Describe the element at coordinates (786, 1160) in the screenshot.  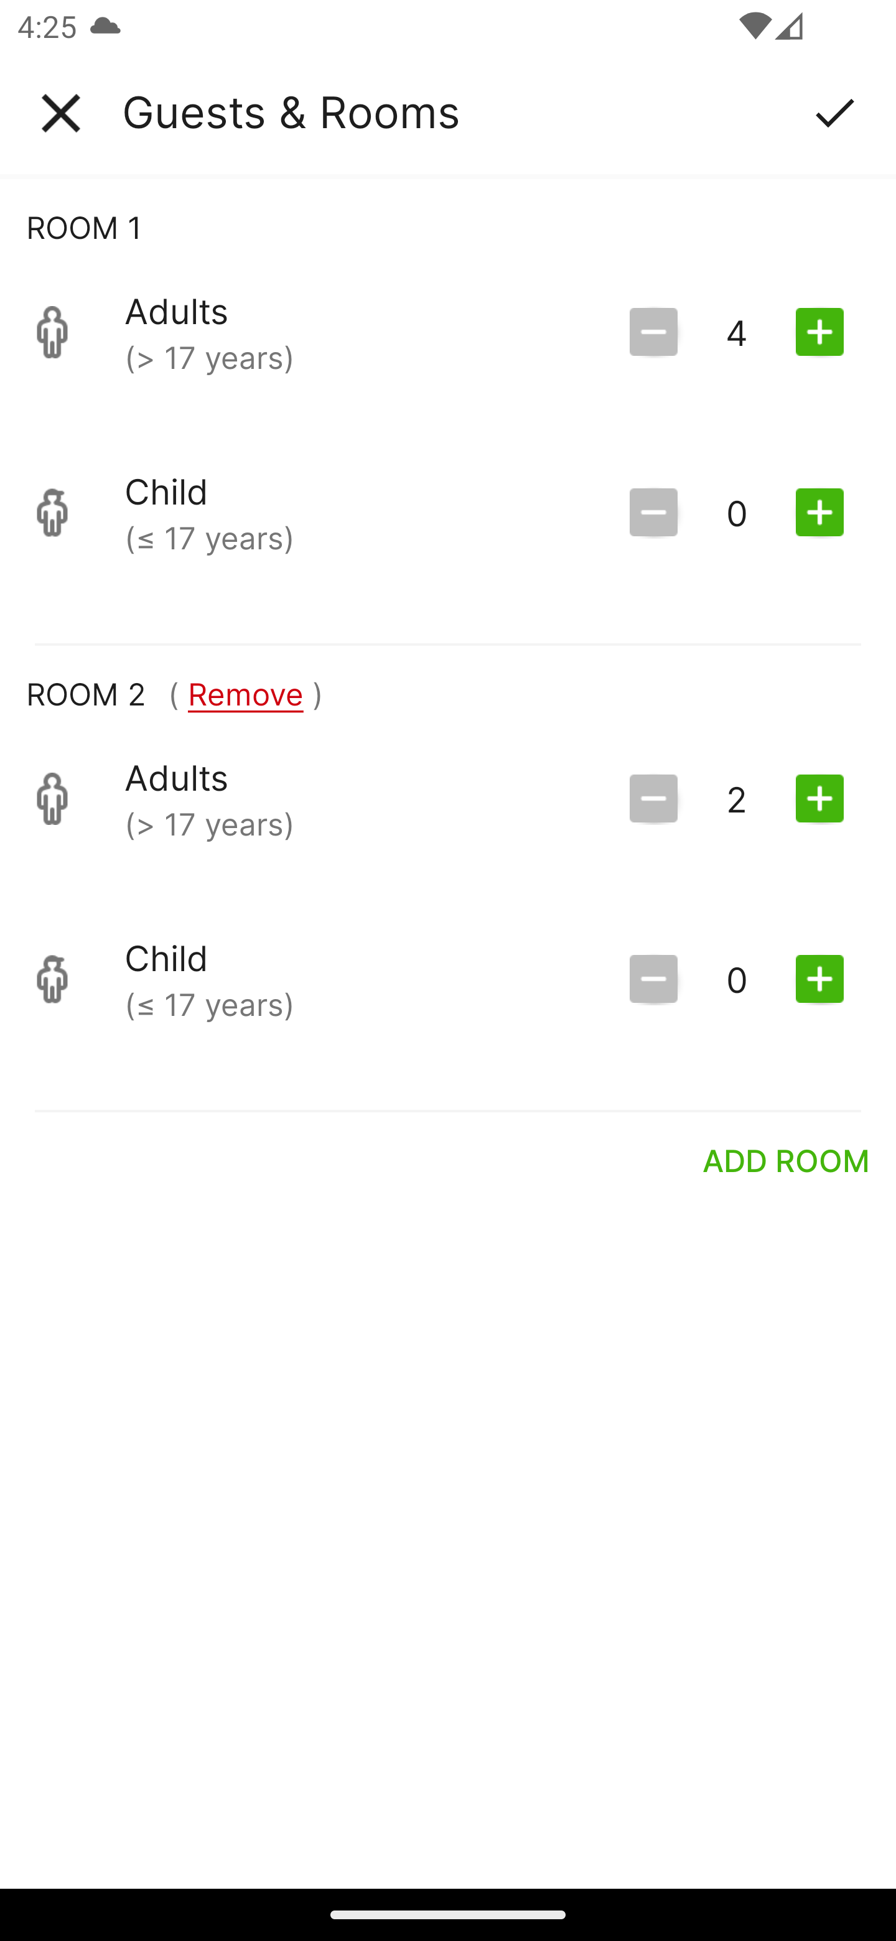
I see `ADD ROOM` at that location.